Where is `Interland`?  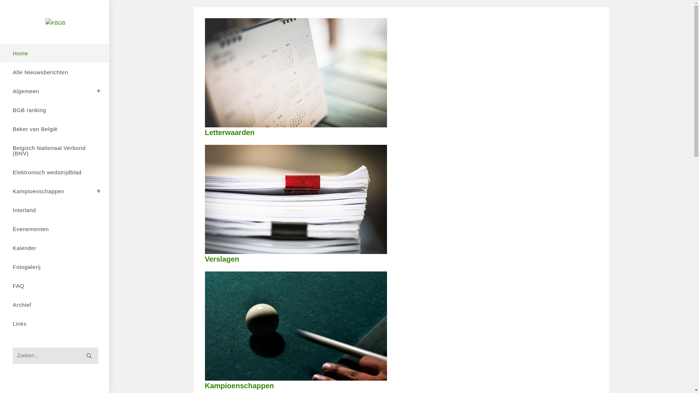 Interland is located at coordinates (55, 210).